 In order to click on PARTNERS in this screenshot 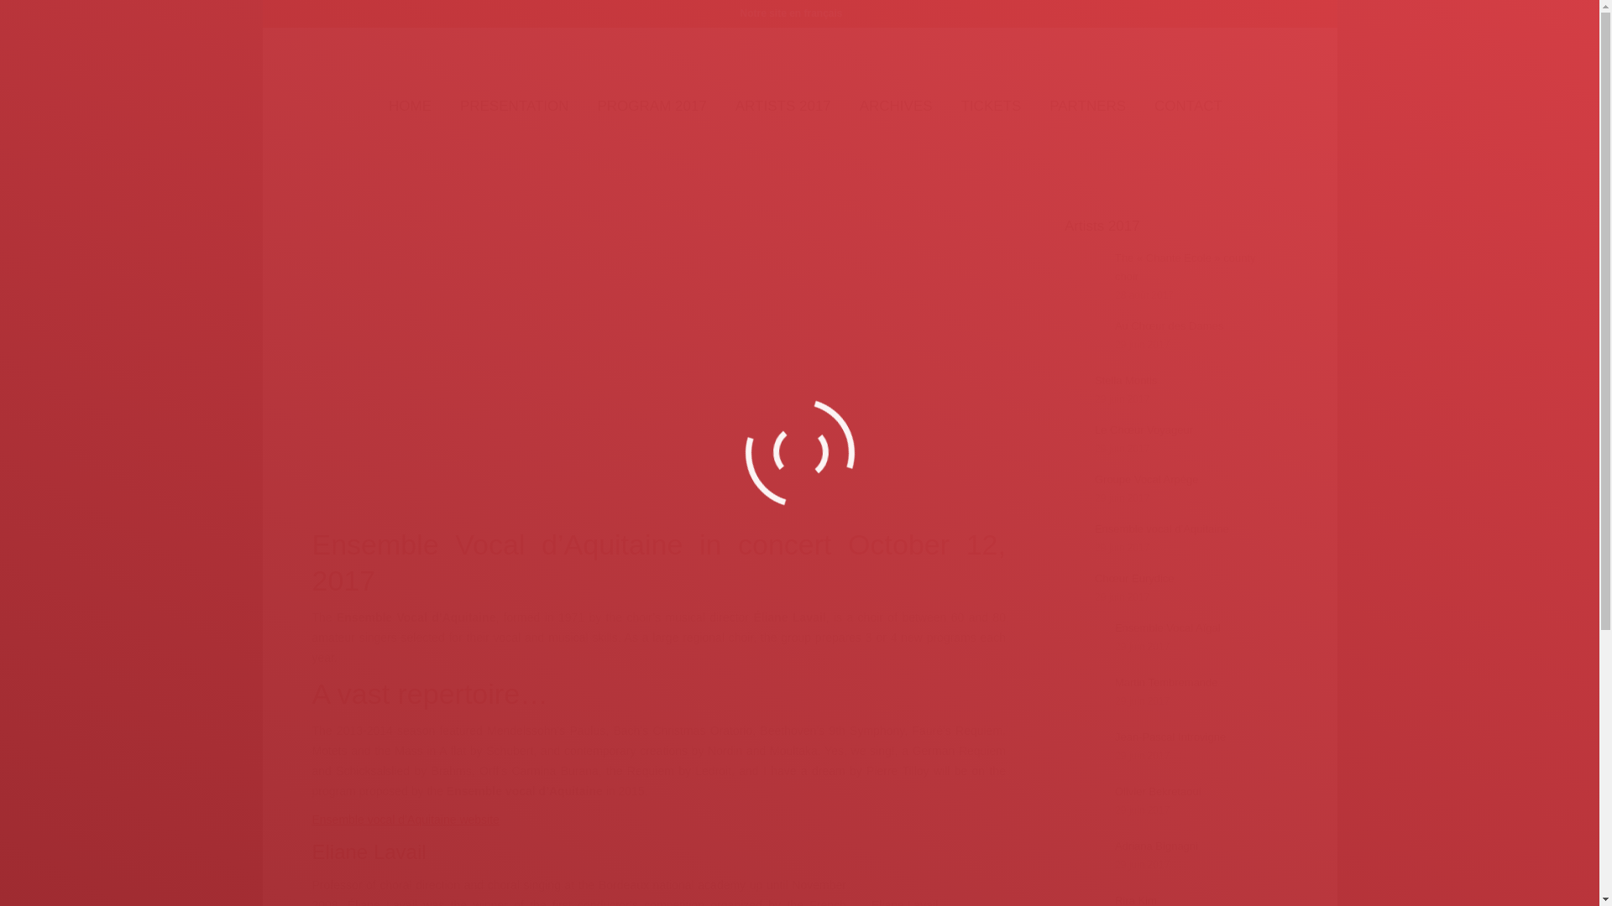, I will do `click(1088, 107)`.